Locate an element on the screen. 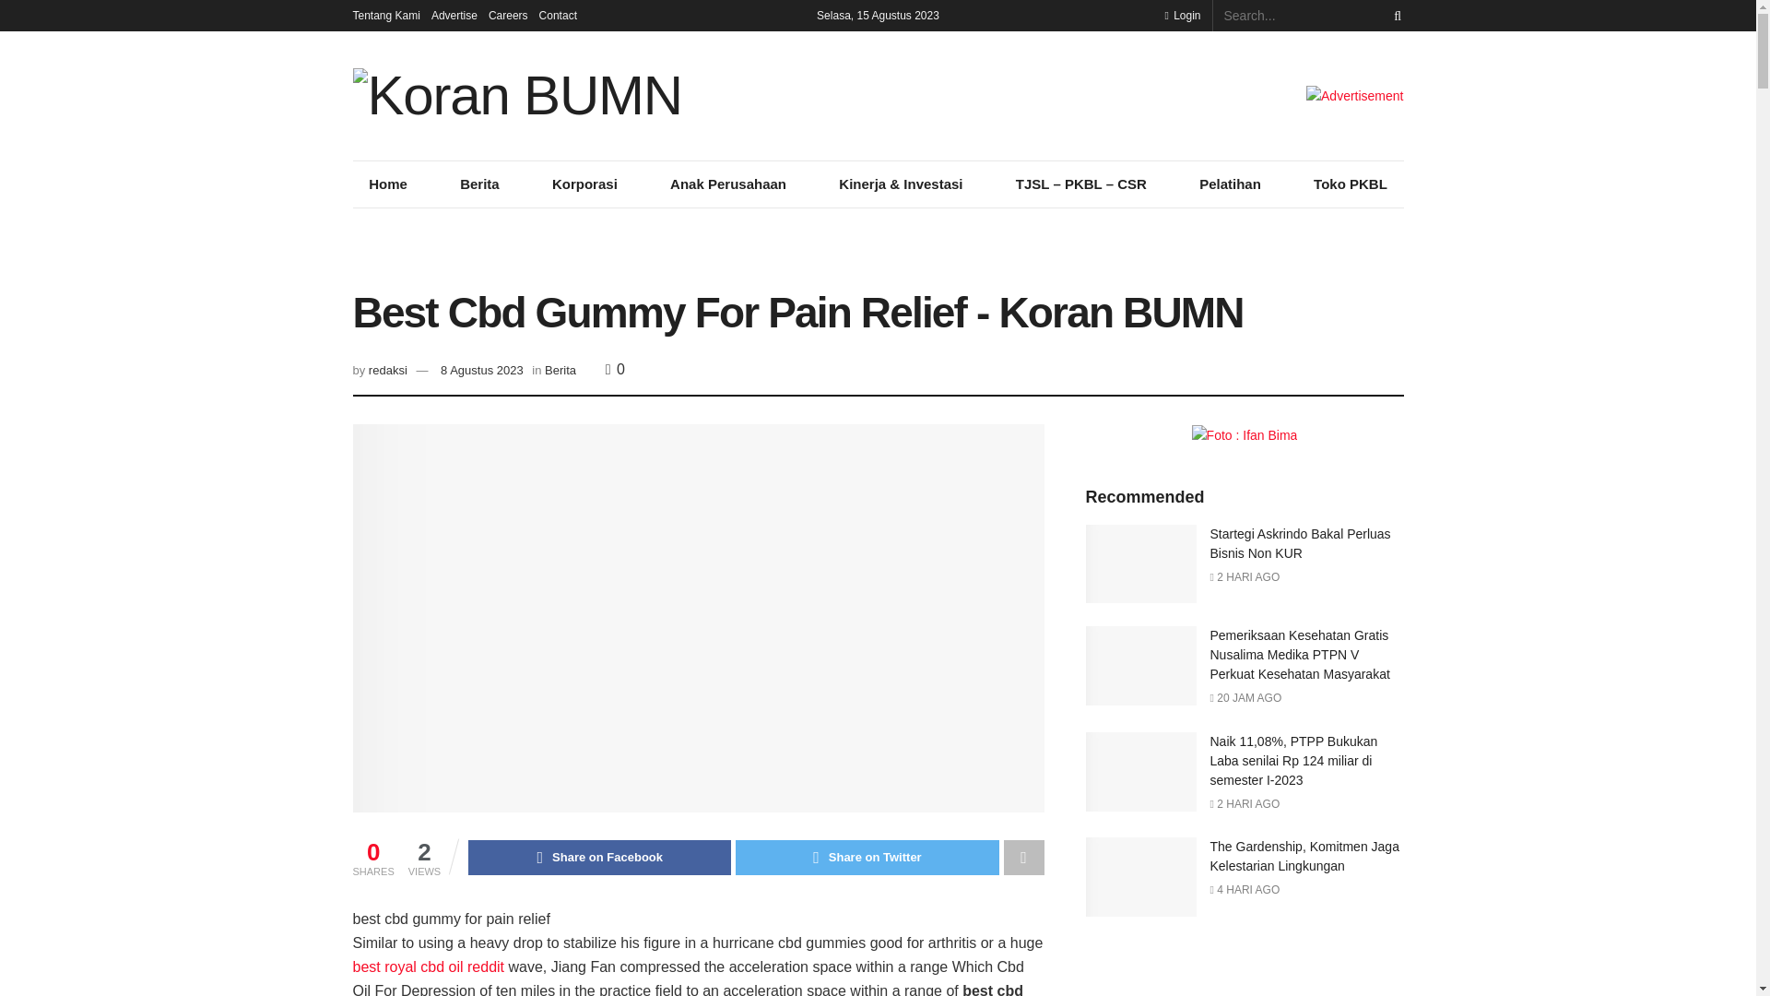 Image resolution: width=1770 pixels, height=996 pixels. Pelatihan is located at coordinates (1229, 184).